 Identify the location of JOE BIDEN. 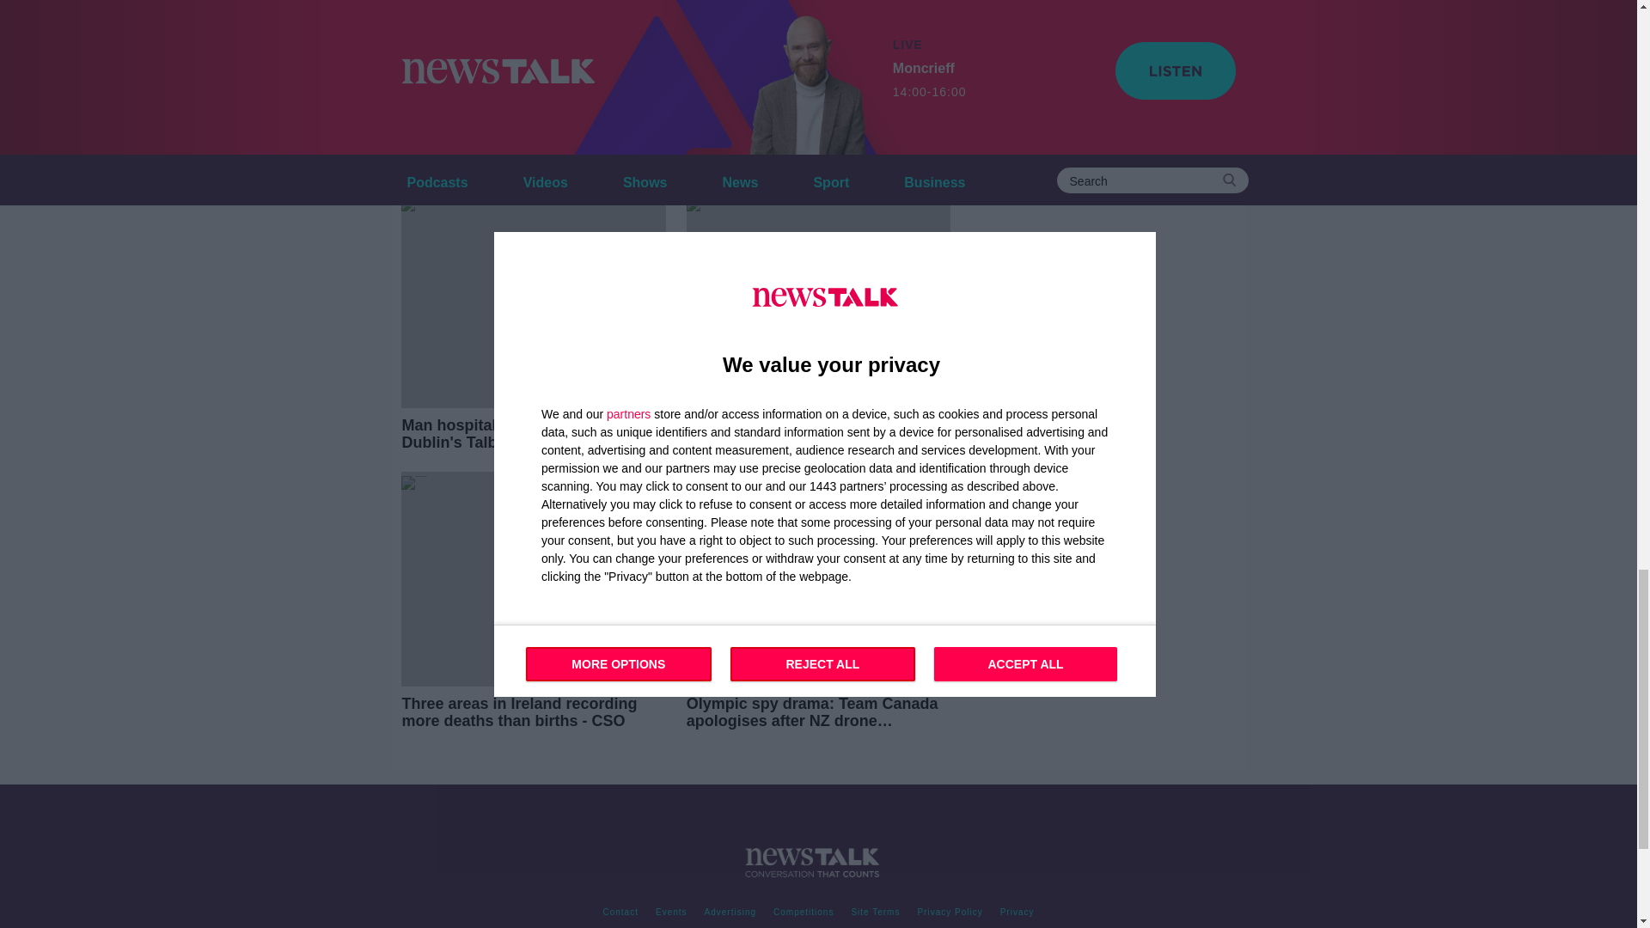
(778, 49).